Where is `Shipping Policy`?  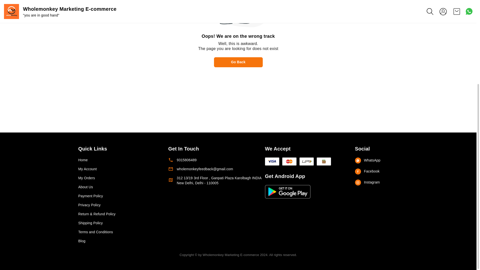
Shipping Policy is located at coordinates (118, 223).